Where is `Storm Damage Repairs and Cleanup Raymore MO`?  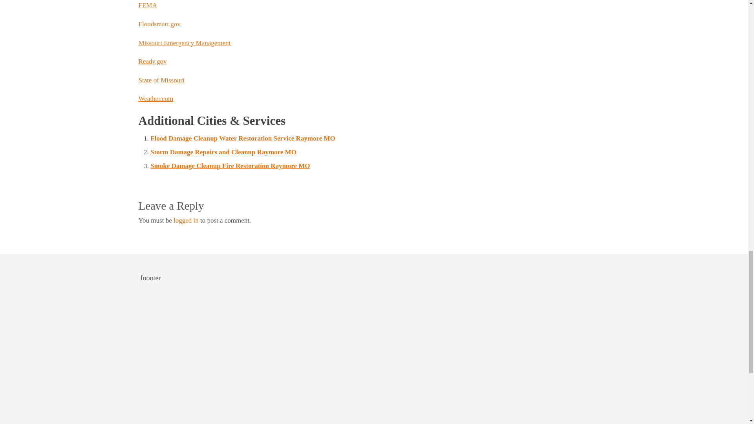
Storm Damage Repairs and Cleanup Raymore MO is located at coordinates (223, 152).